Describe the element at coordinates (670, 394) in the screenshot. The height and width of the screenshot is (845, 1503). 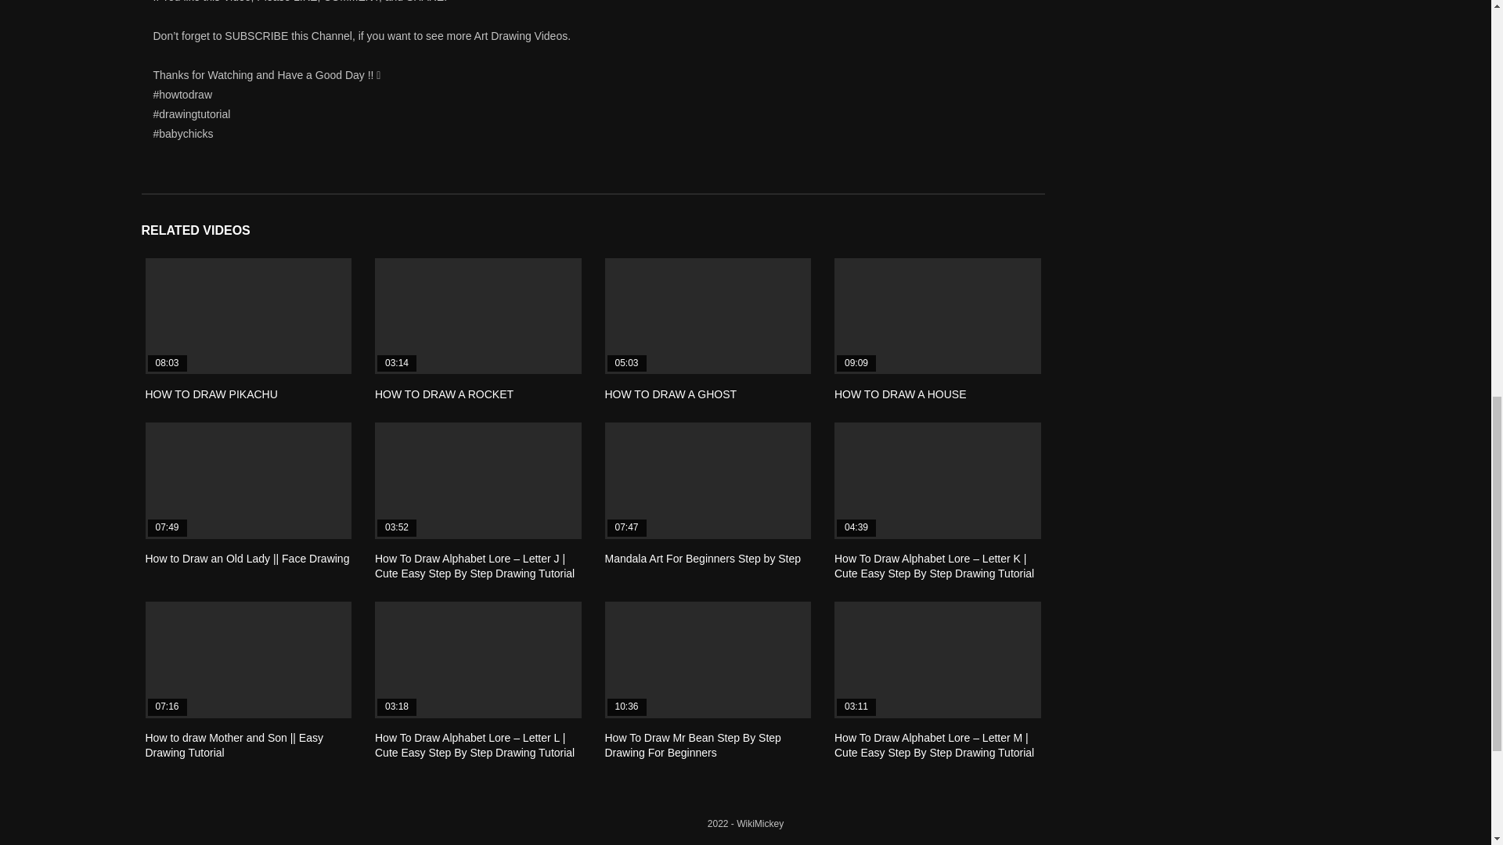
I see `HOW TO DRAW A GHOST` at that location.